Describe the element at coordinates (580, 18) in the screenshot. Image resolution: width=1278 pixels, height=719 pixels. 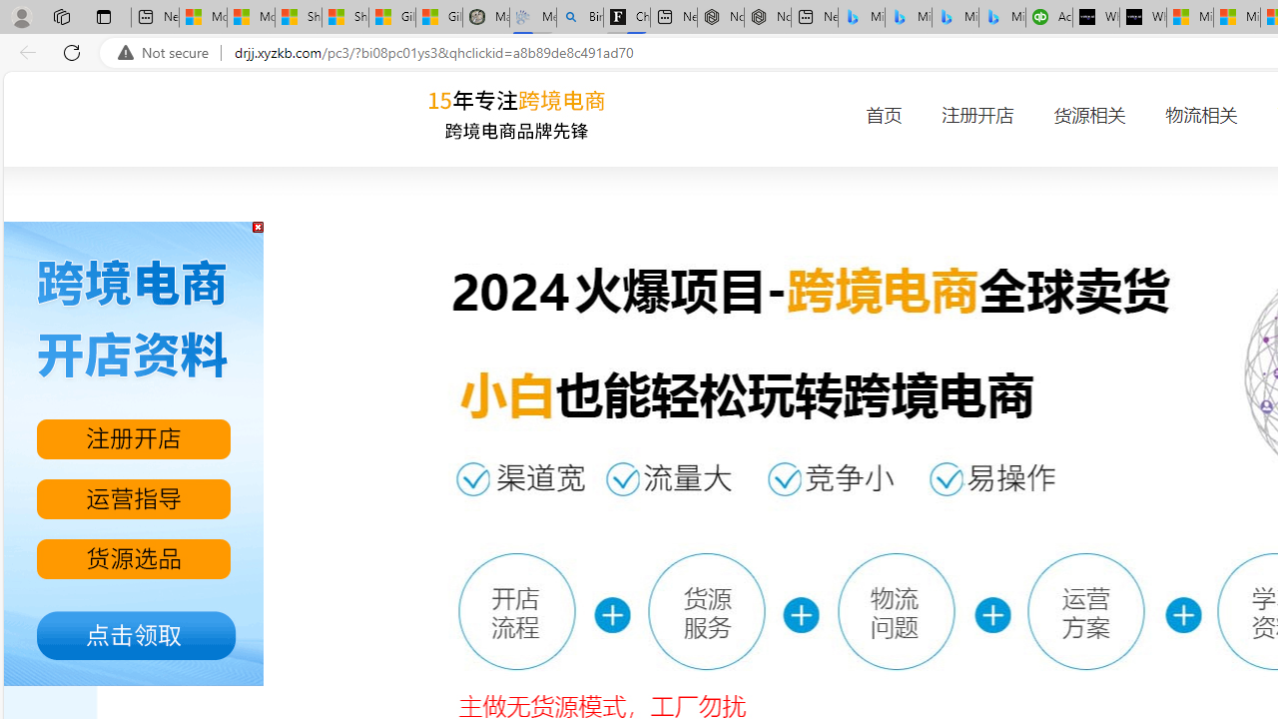
I see `Bing Real Estate - Home sales and rental listings` at that location.